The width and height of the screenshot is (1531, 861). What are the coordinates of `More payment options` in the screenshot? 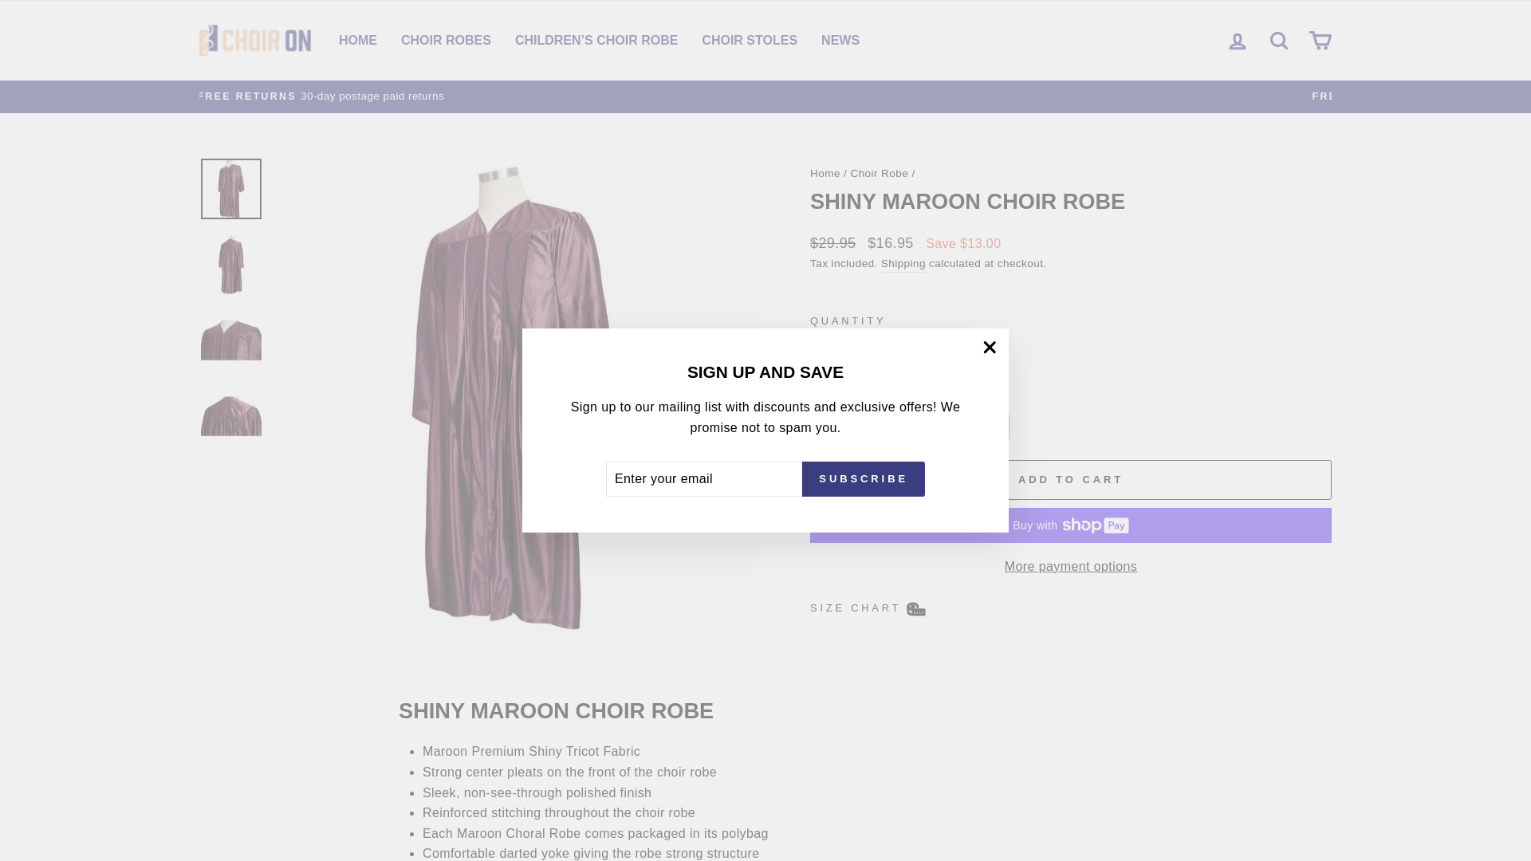 It's located at (357, 40).